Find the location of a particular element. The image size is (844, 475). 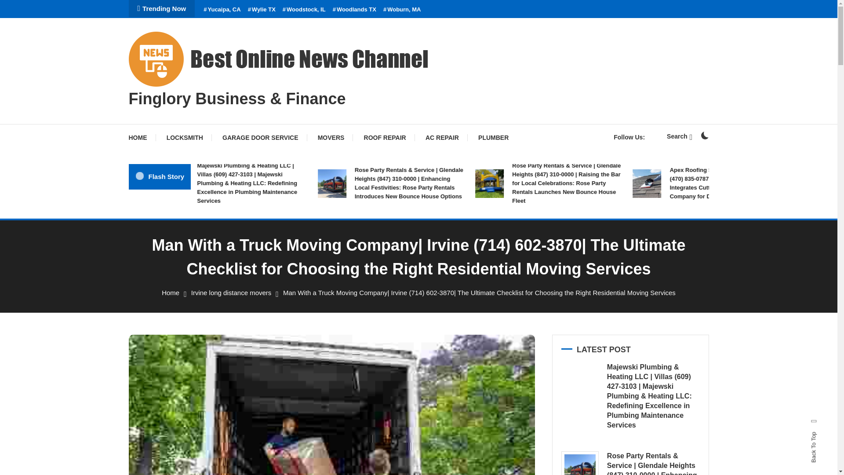

on is located at coordinates (704, 135).